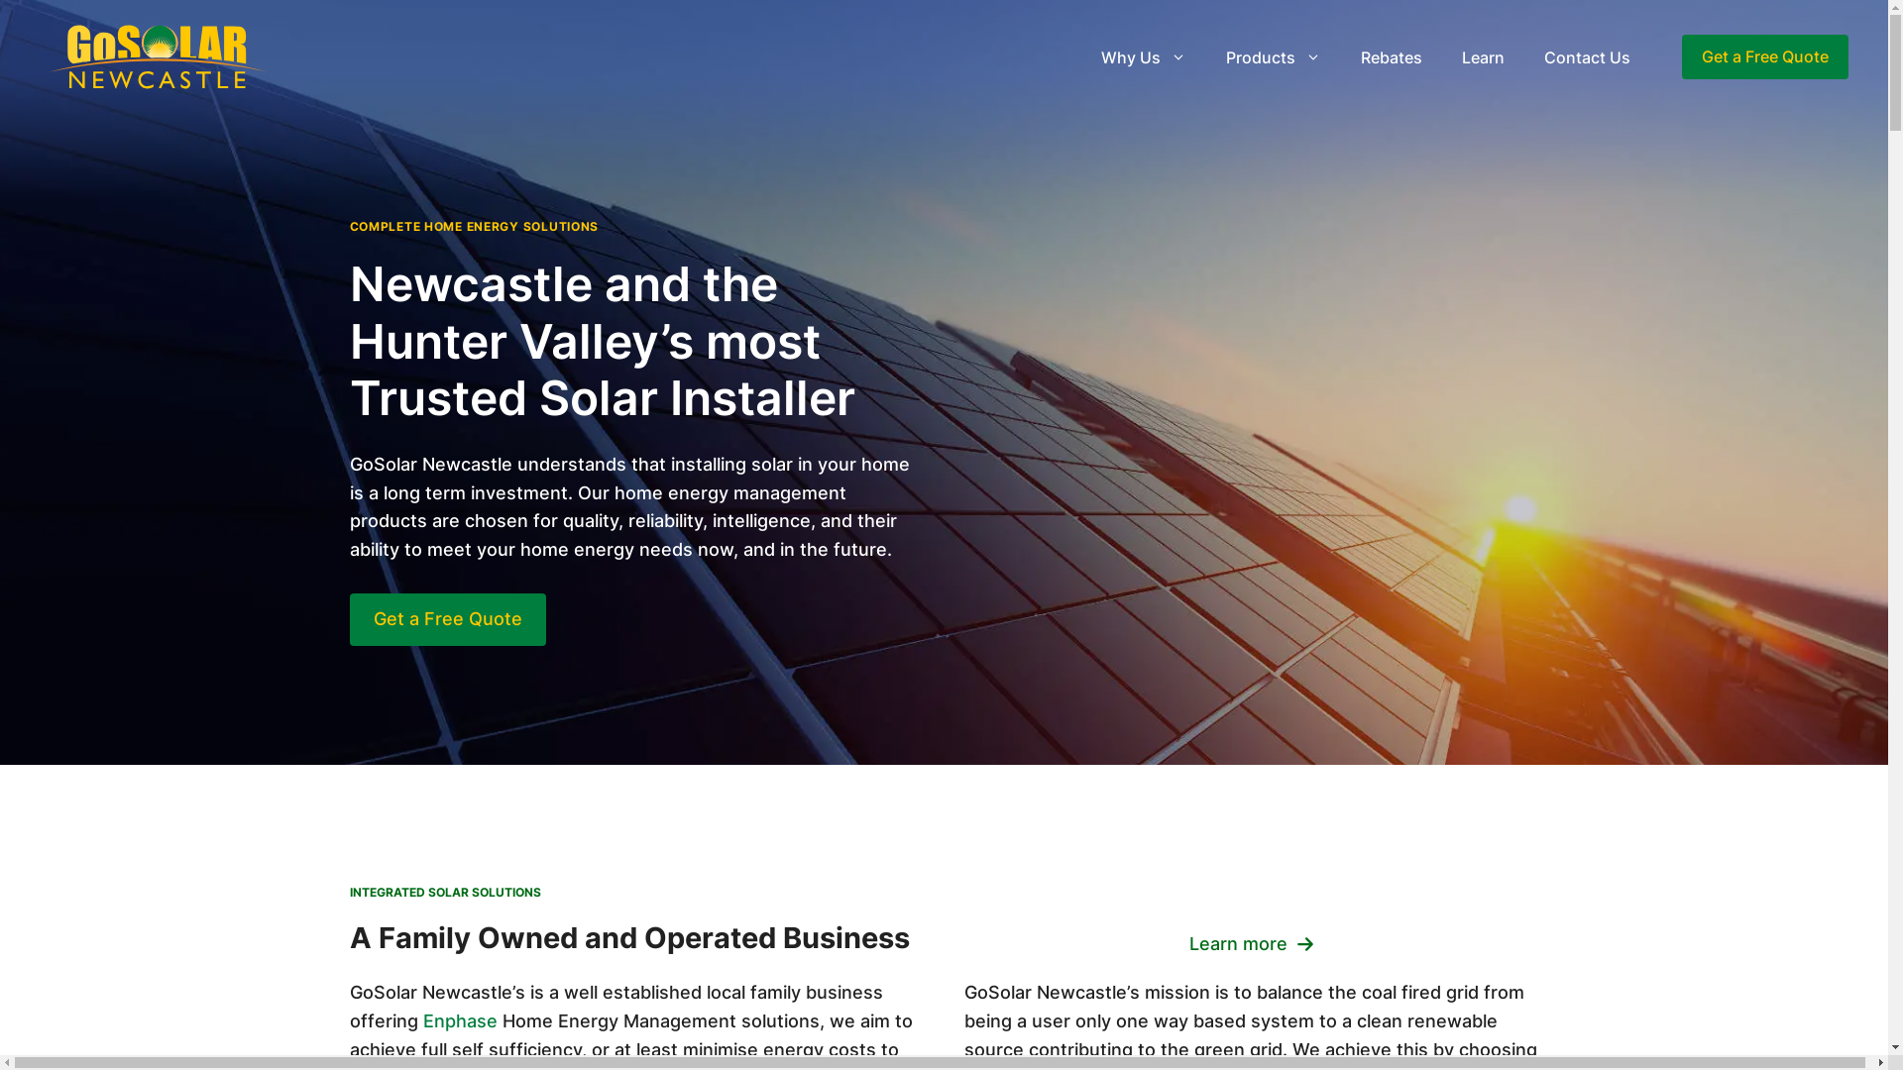  What do you see at coordinates (1765, 57) in the screenshot?
I see `Get a Free Quote` at bounding box center [1765, 57].